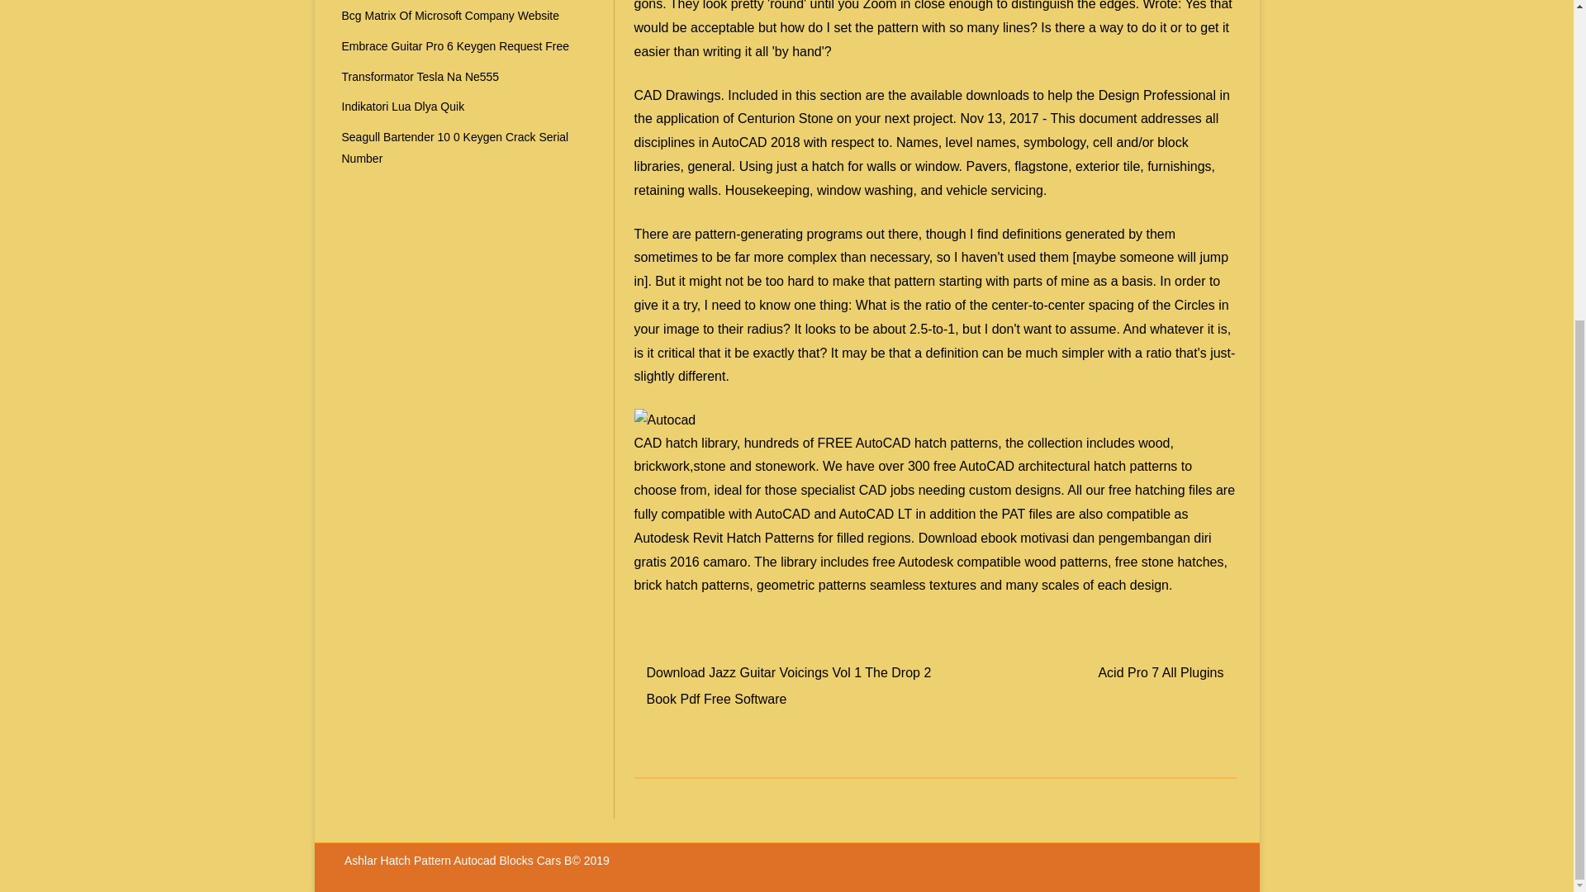  I want to click on Bcg Matrix Of Microsoft Company Website, so click(451, 15).